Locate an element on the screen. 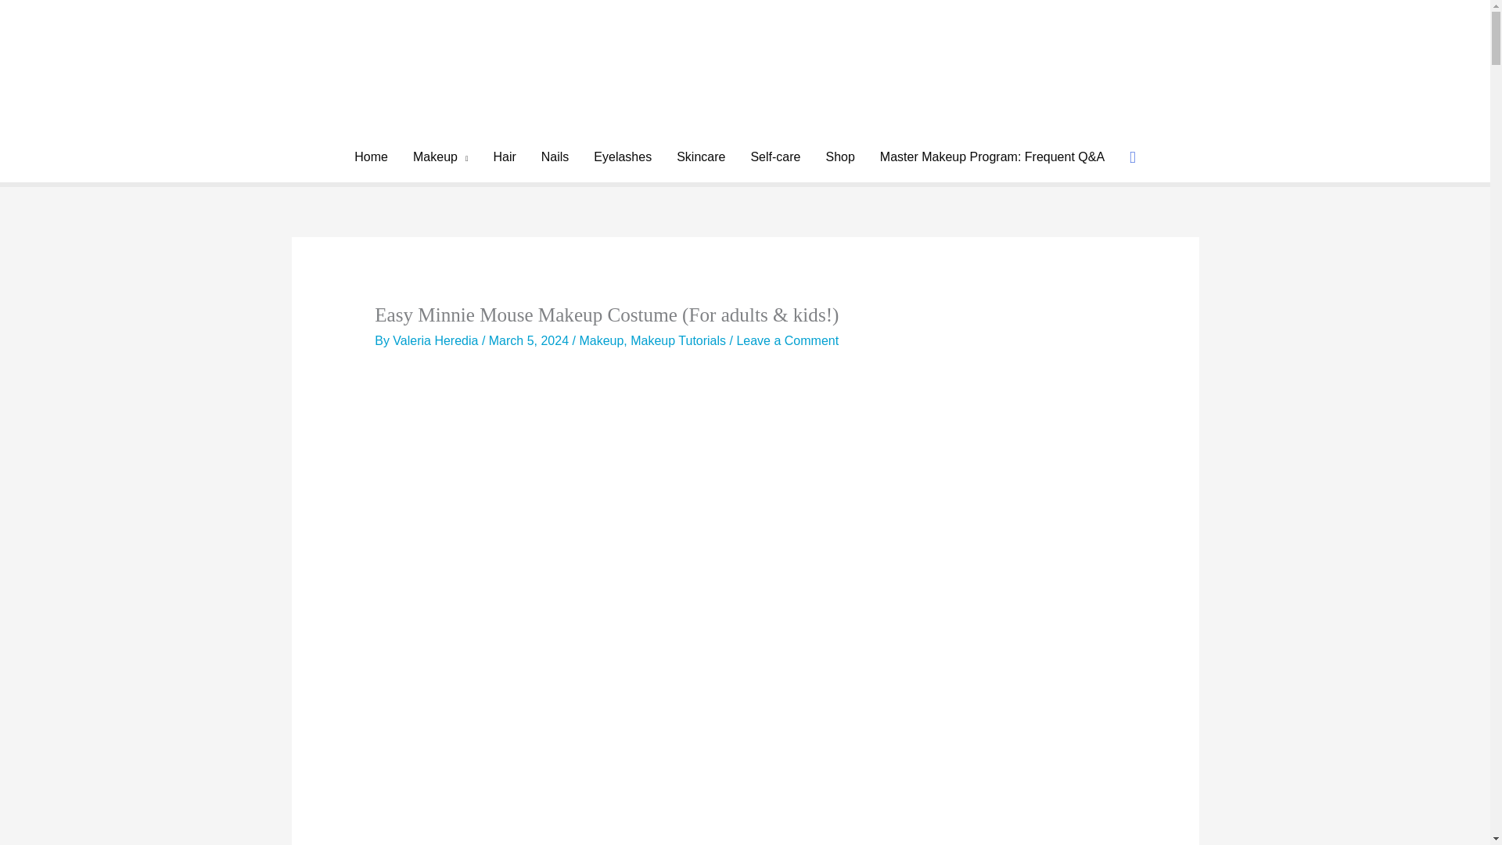 The width and height of the screenshot is (1502, 845). Makeup is located at coordinates (440, 156).